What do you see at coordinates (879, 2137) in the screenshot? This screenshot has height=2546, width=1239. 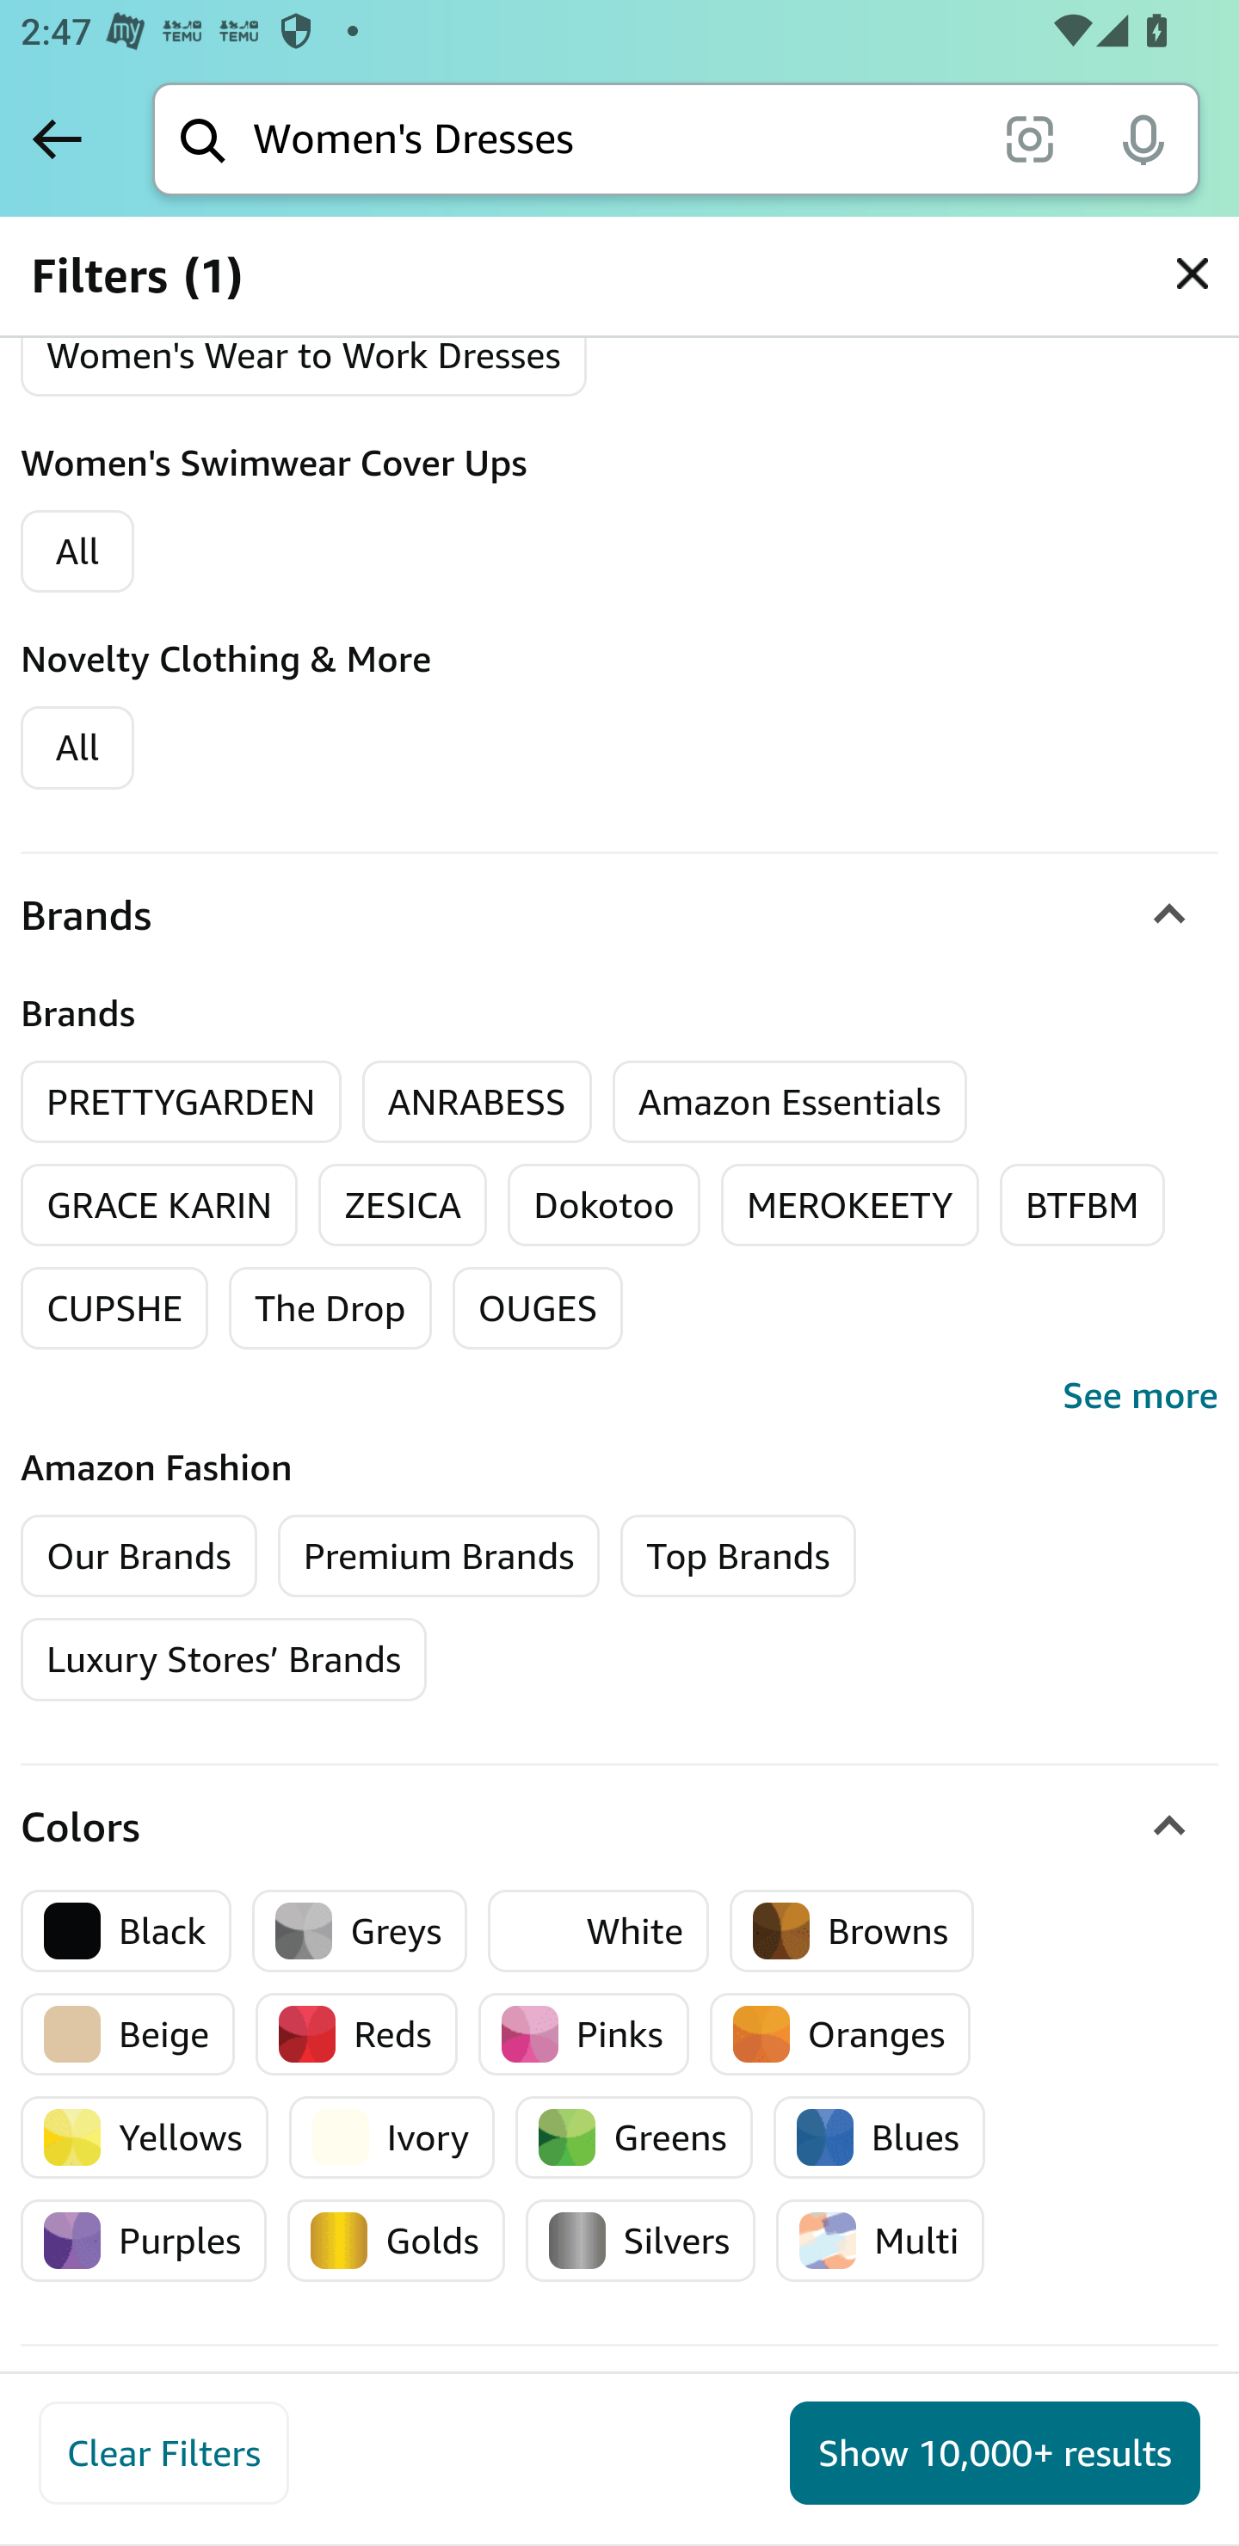 I see `Blues Blues Blues Blues` at bounding box center [879, 2137].